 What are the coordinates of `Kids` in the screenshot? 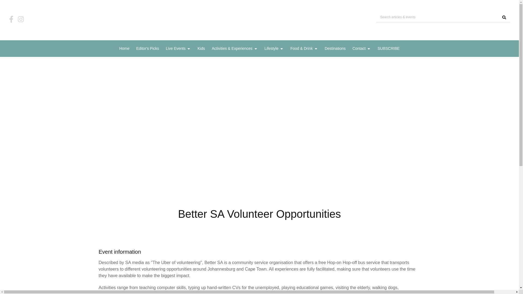 It's located at (201, 48).